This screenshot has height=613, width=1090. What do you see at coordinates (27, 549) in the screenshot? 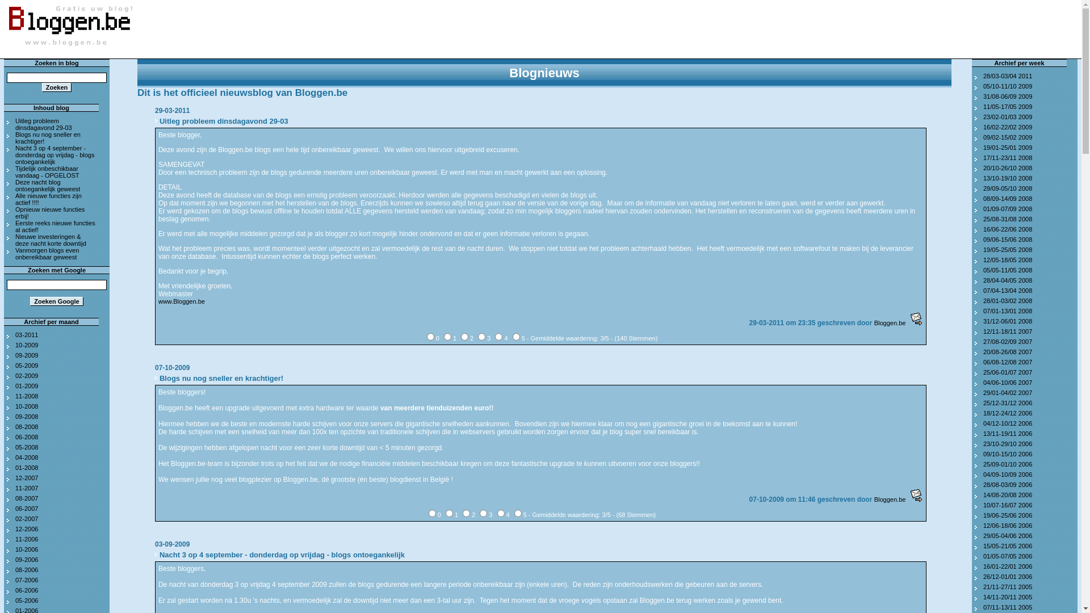
I see `10-2006` at bounding box center [27, 549].